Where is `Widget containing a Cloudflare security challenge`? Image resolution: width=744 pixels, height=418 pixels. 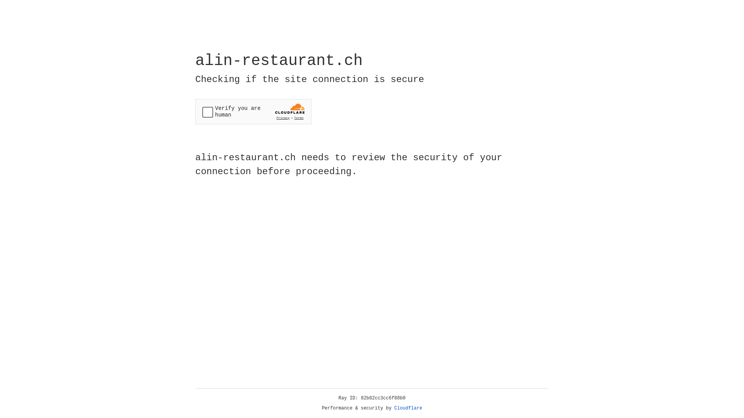
Widget containing a Cloudflare security challenge is located at coordinates (253, 111).